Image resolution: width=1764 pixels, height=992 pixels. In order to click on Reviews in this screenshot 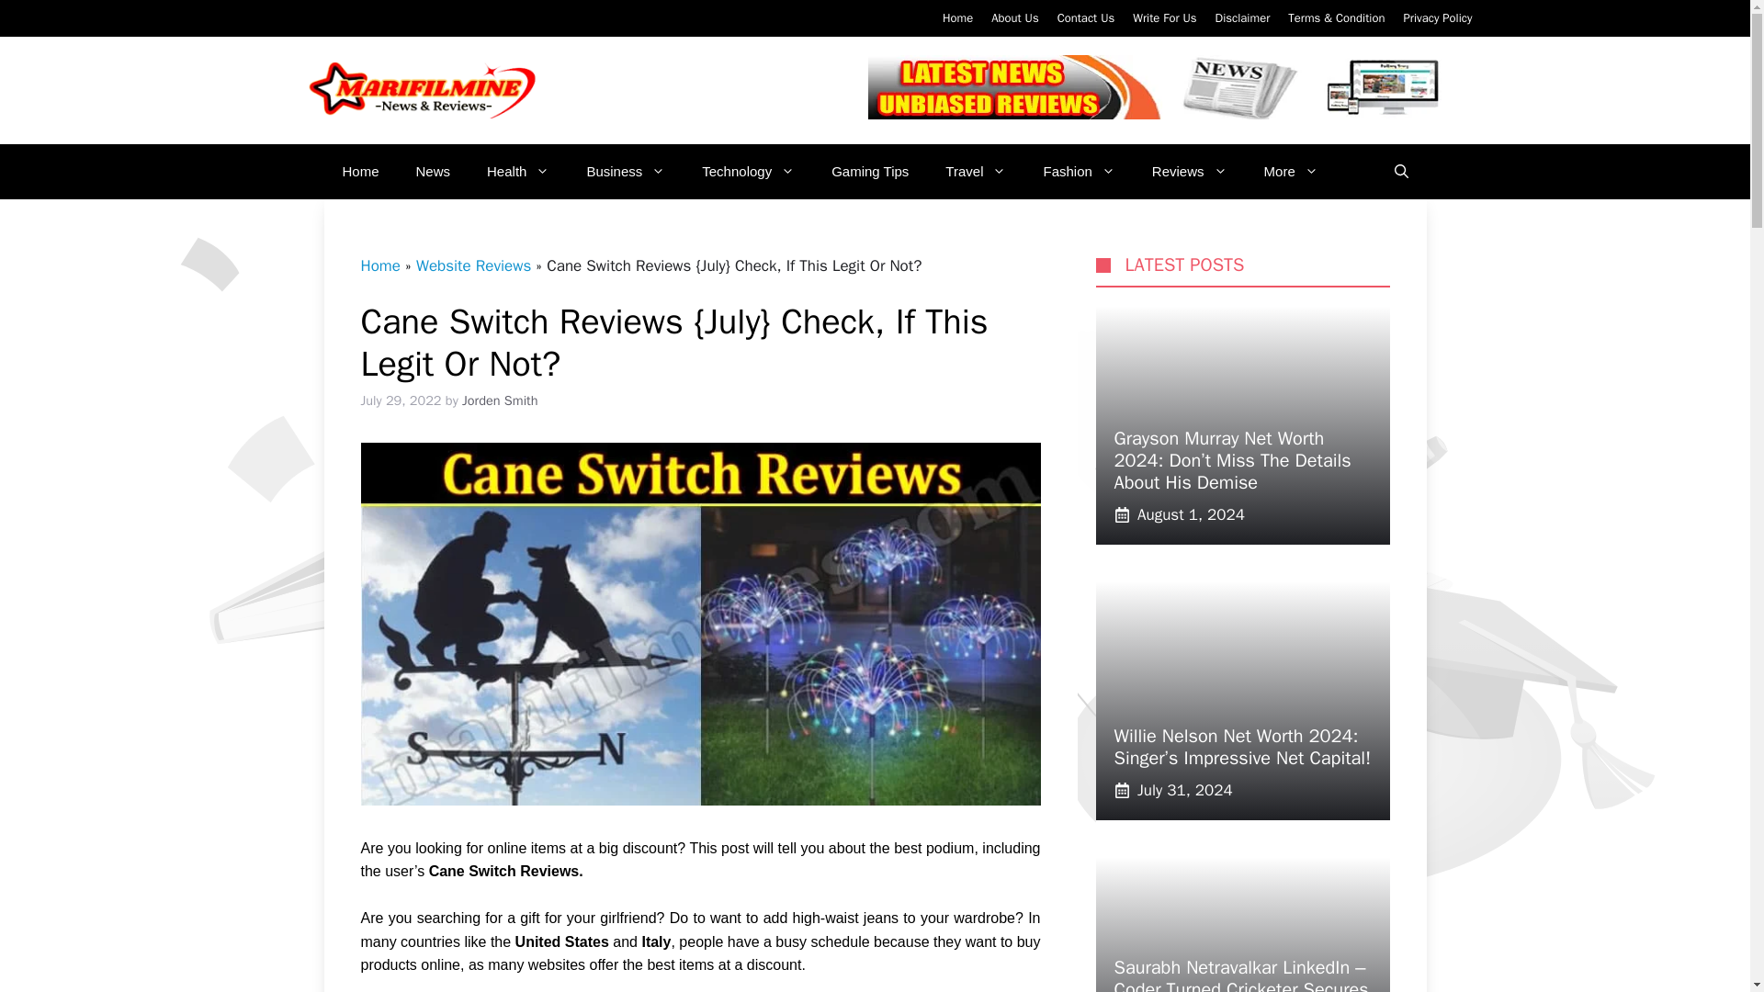, I will do `click(1189, 171)`.